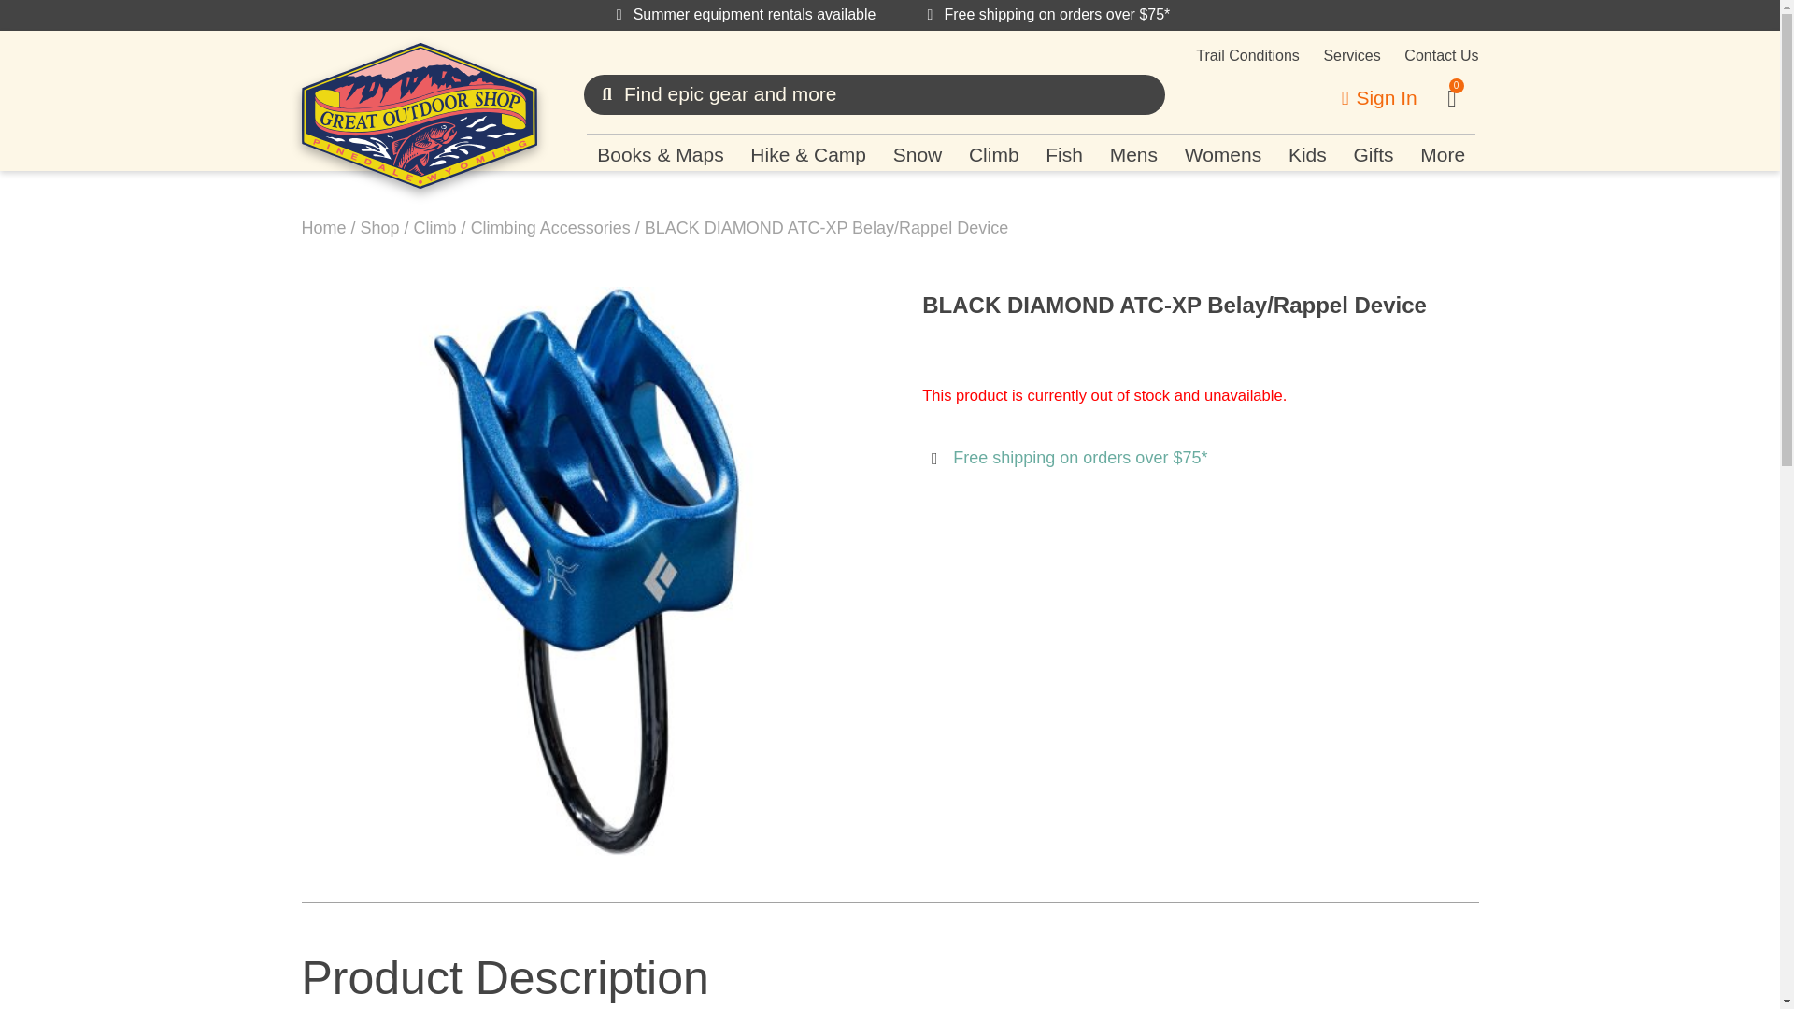 The height and width of the screenshot is (1009, 1794). Describe the element at coordinates (1133, 155) in the screenshot. I see `Mens` at that location.